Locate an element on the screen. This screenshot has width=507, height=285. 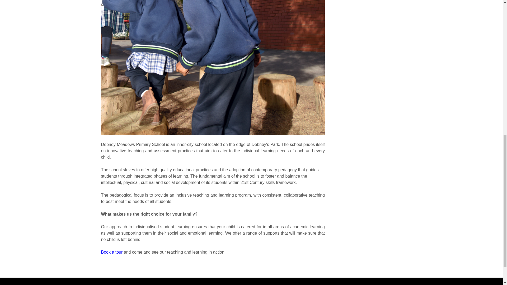
Book a tour is located at coordinates (112, 252).